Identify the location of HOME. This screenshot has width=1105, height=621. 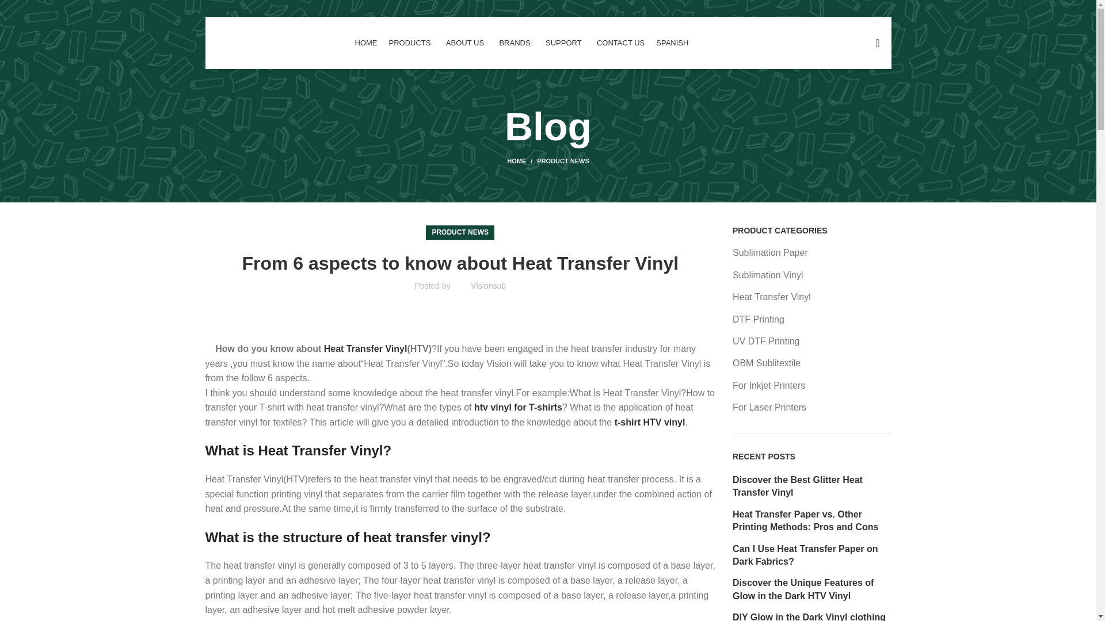
(365, 43).